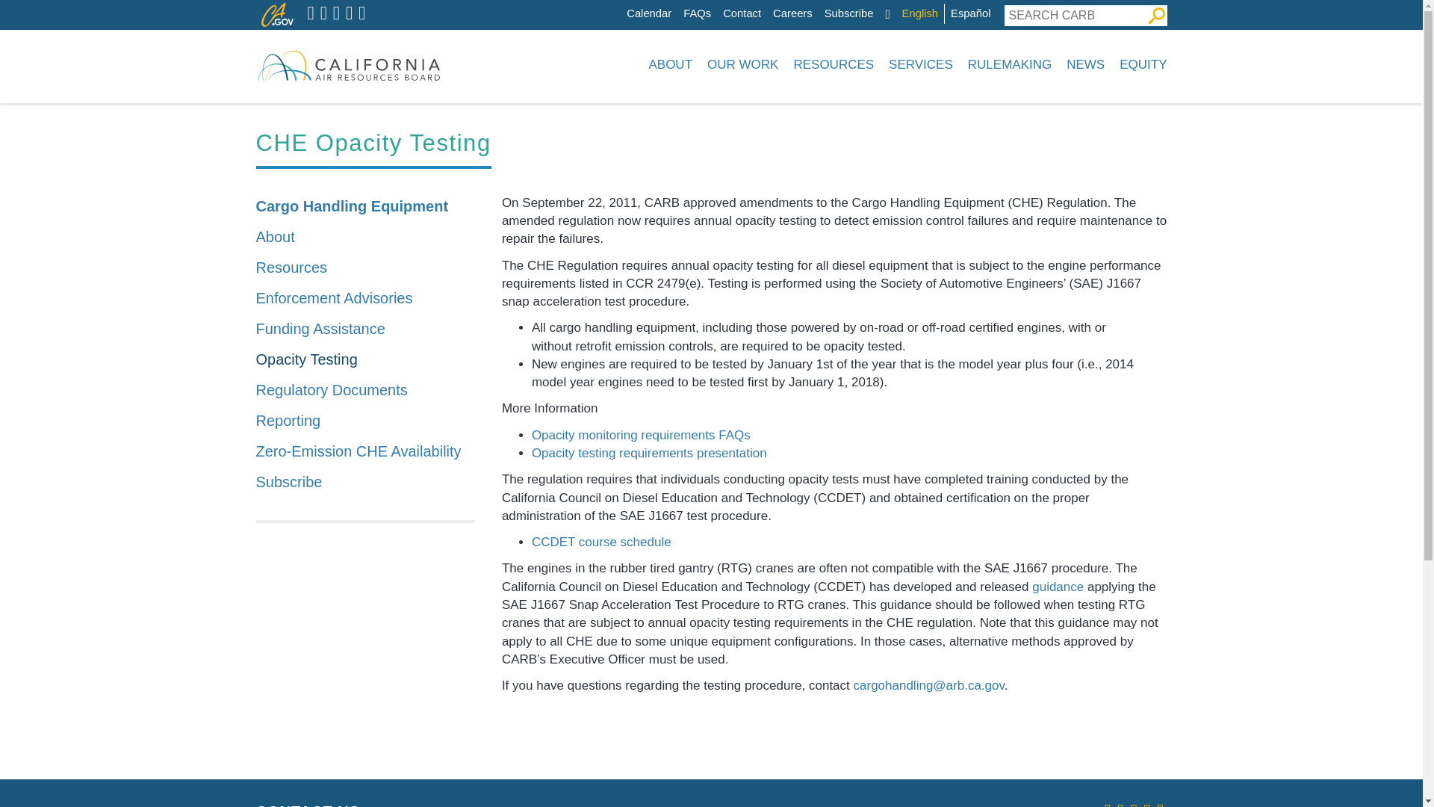  What do you see at coordinates (698, 13) in the screenshot?
I see `FAQs` at bounding box center [698, 13].